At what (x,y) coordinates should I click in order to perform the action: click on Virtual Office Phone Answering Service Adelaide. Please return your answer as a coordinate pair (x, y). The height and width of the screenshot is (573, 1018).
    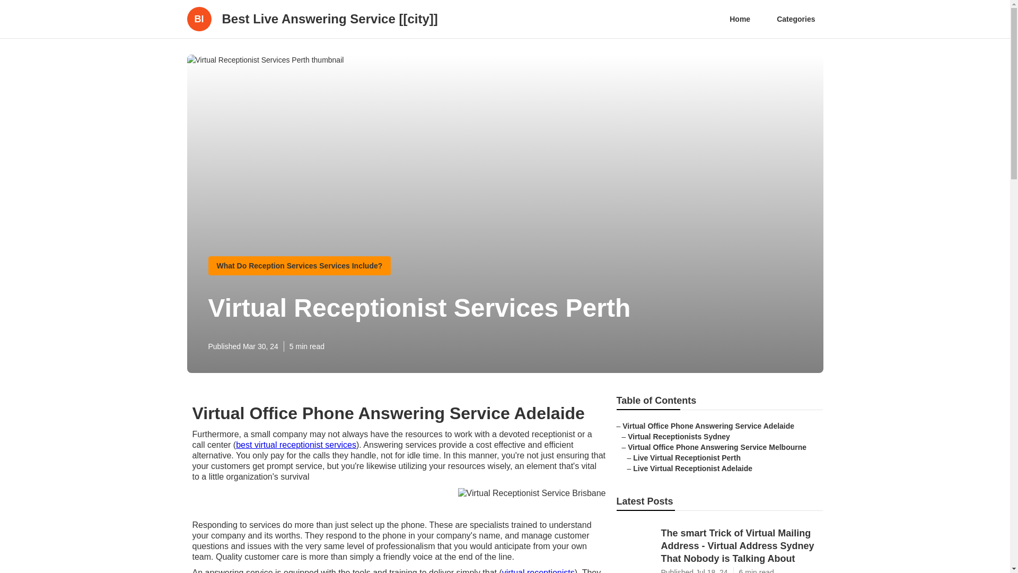
    Looking at the image, I should click on (708, 426).